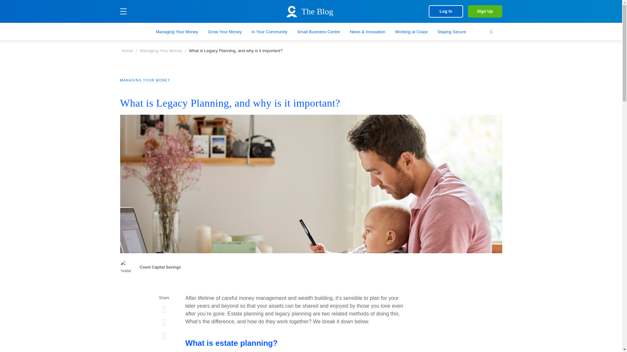 The image size is (627, 352). Describe the element at coordinates (309, 10) in the screenshot. I see `The Blog` at that location.